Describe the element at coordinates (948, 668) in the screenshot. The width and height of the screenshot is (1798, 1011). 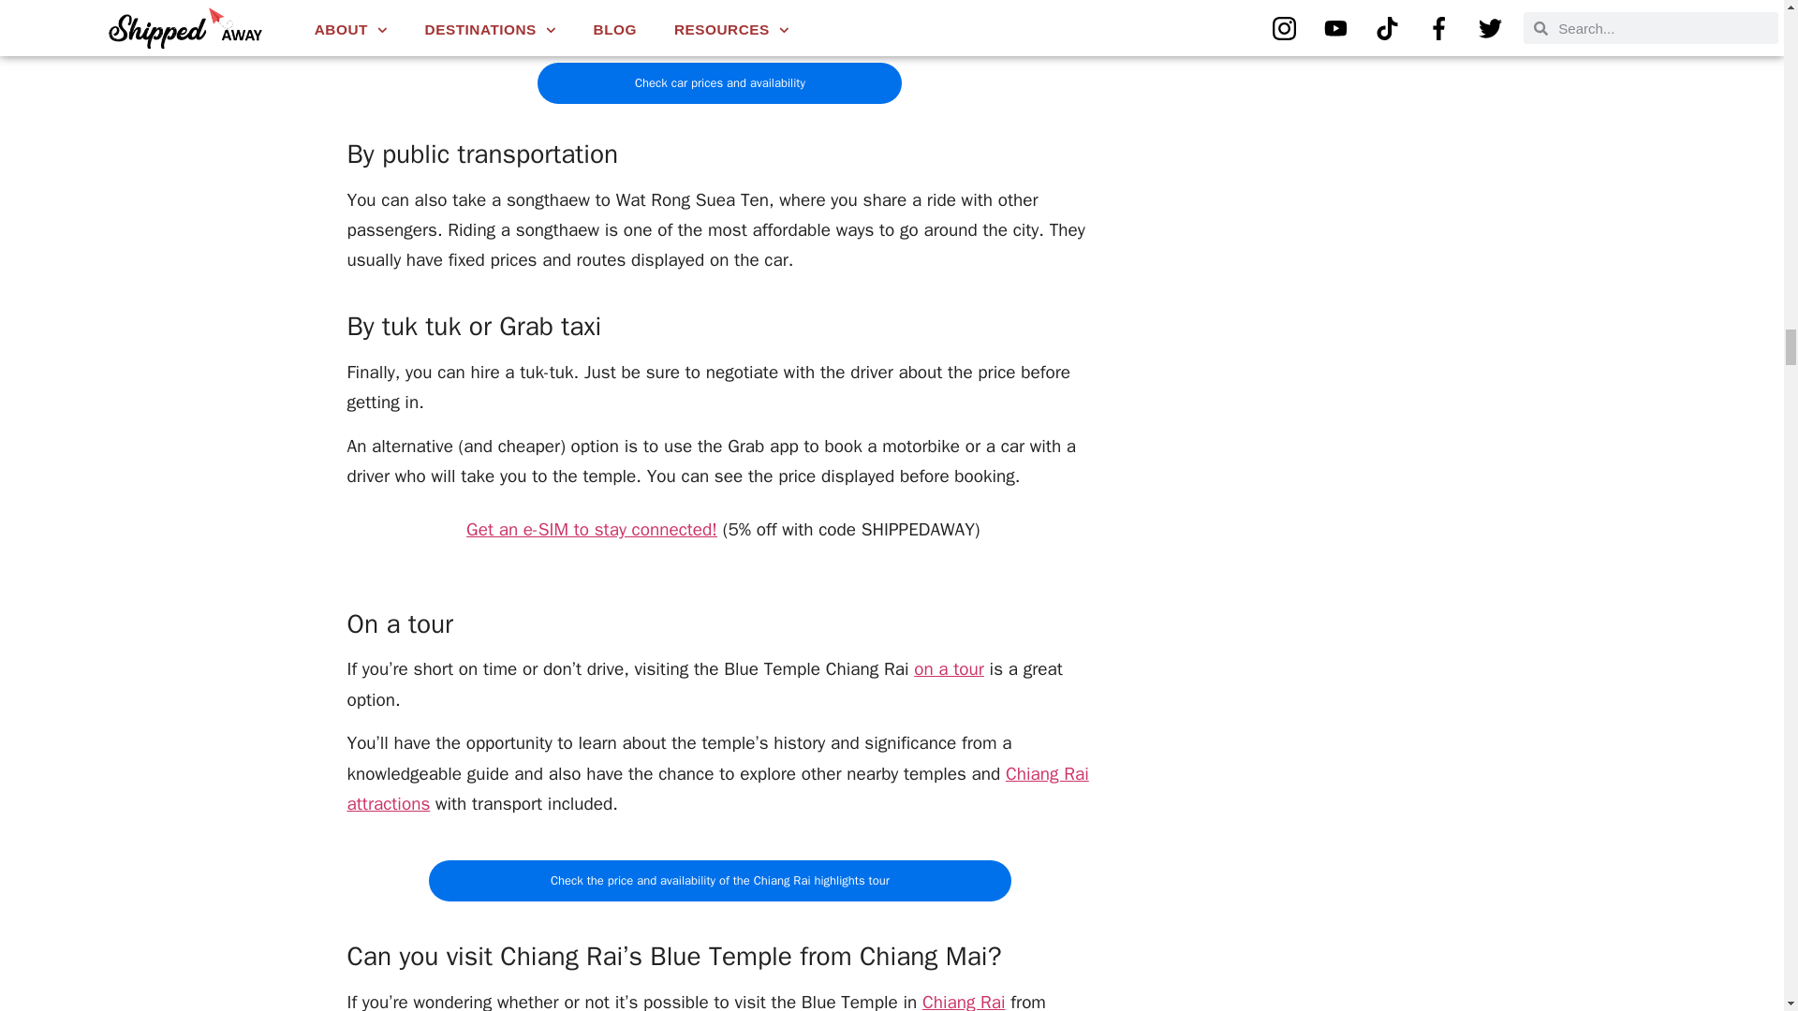
I see `Chiang Rai Full Day Customizable Private Tour` at that location.